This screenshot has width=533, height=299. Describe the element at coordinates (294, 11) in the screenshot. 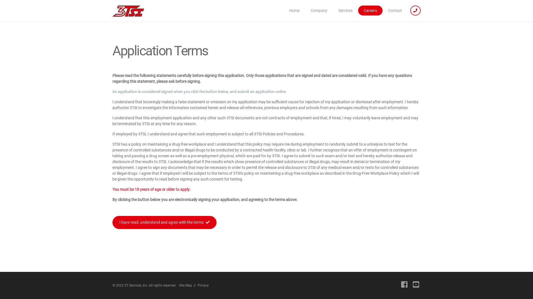

I see `Home` at that location.